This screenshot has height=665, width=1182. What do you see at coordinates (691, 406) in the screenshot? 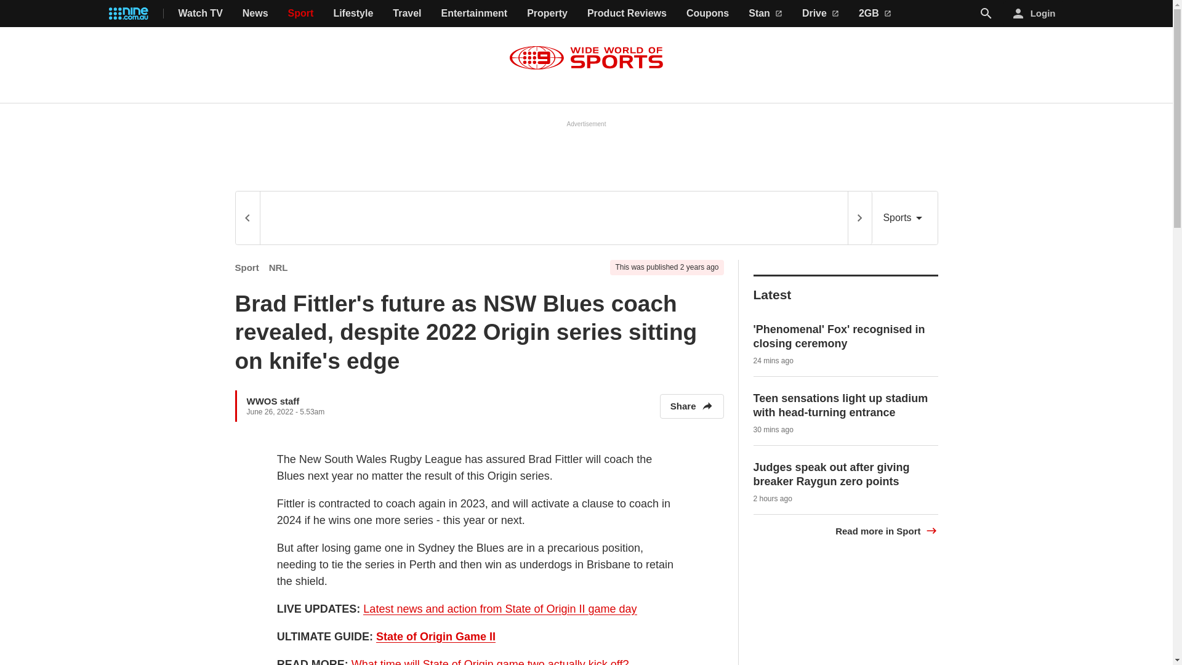
I see `Share` at bounding box center [691, 406].